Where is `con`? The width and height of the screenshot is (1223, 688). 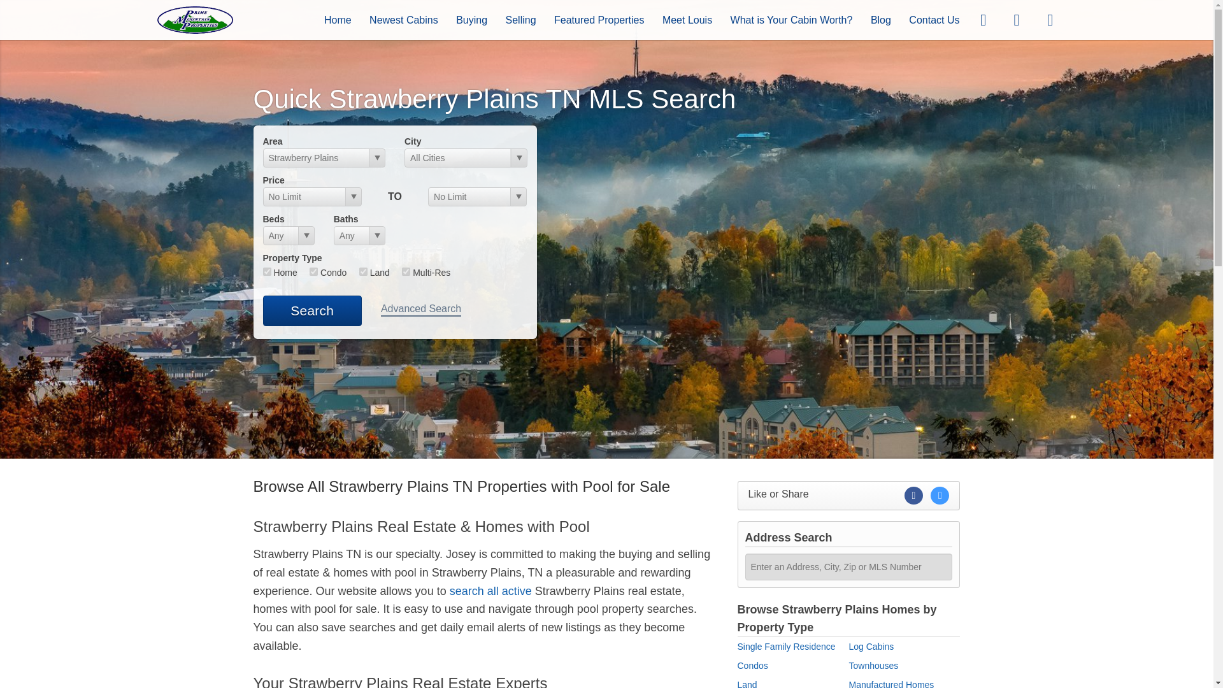 con is located at coordinates (313, 271).